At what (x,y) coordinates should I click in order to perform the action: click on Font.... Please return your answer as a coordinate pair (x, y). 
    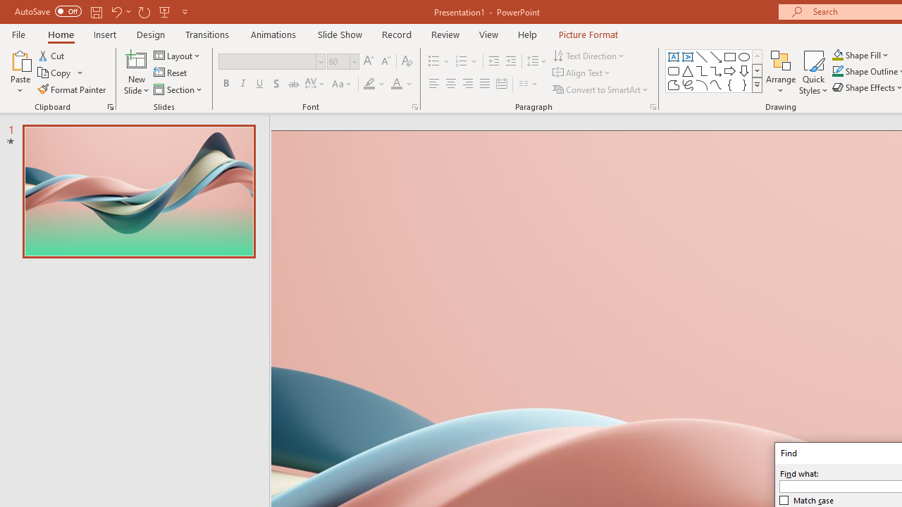
    Looking at the image, I should click on (414, 107).